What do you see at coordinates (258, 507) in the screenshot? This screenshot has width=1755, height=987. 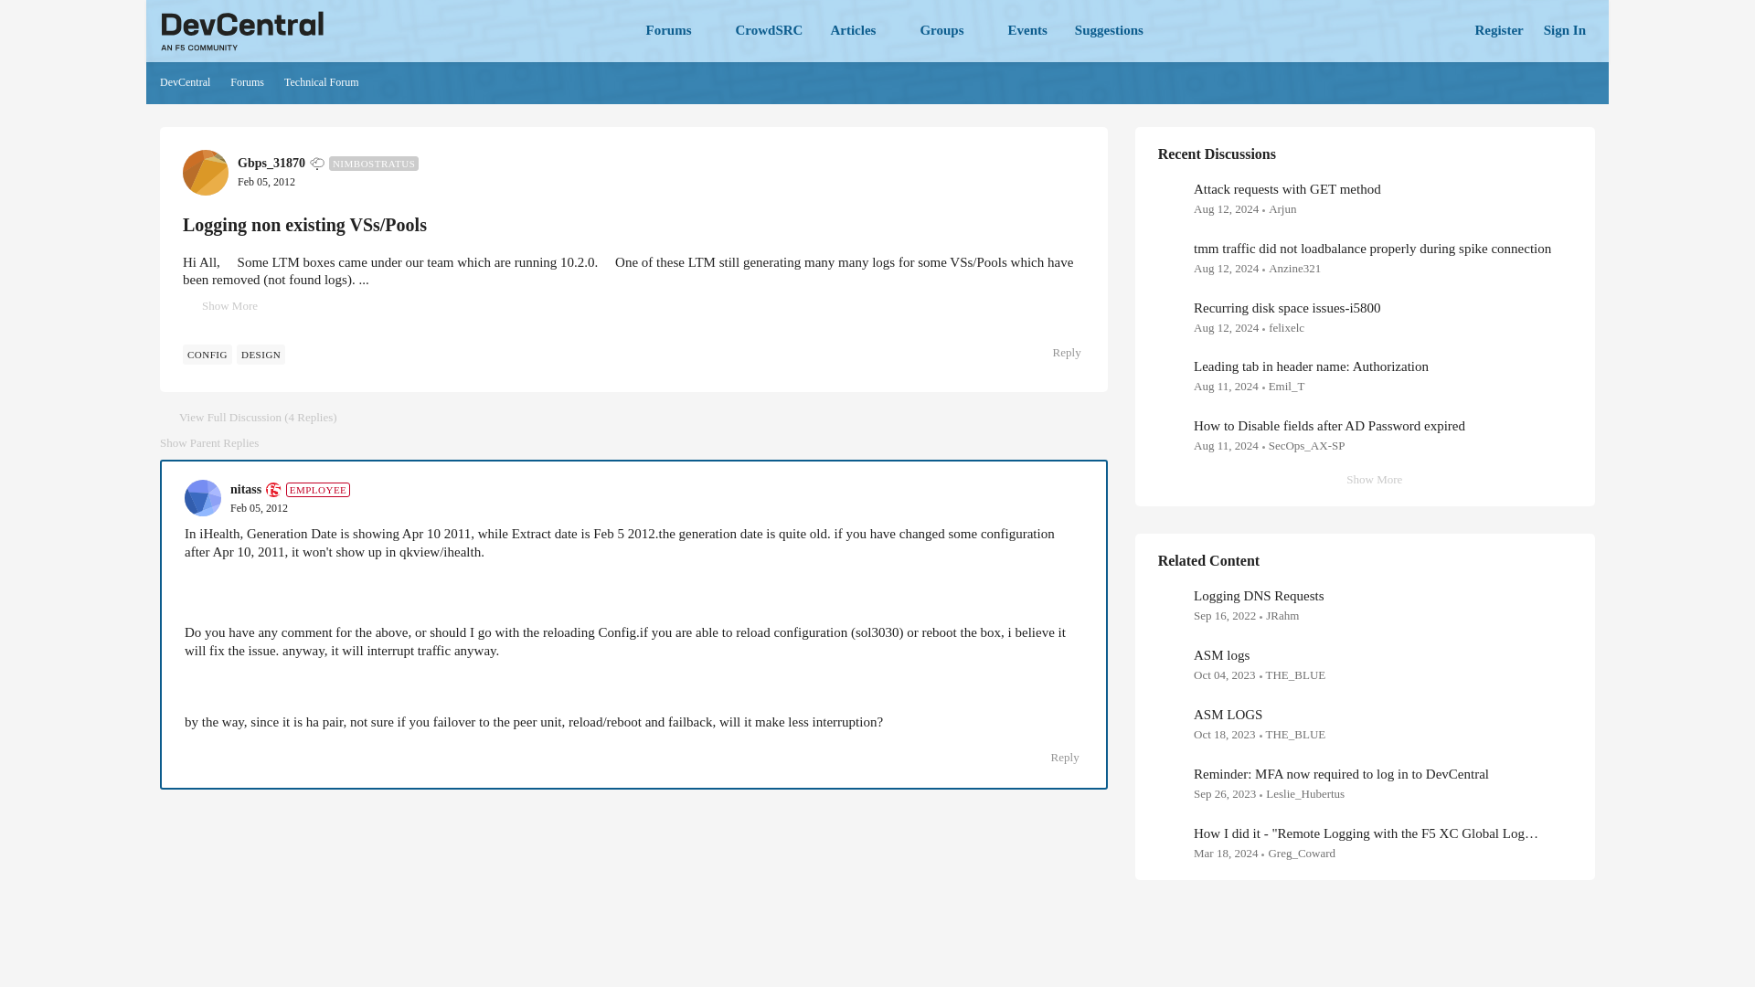 I see `February 5, 2012 at 6:00 AM` at bounding box center [258, 507].